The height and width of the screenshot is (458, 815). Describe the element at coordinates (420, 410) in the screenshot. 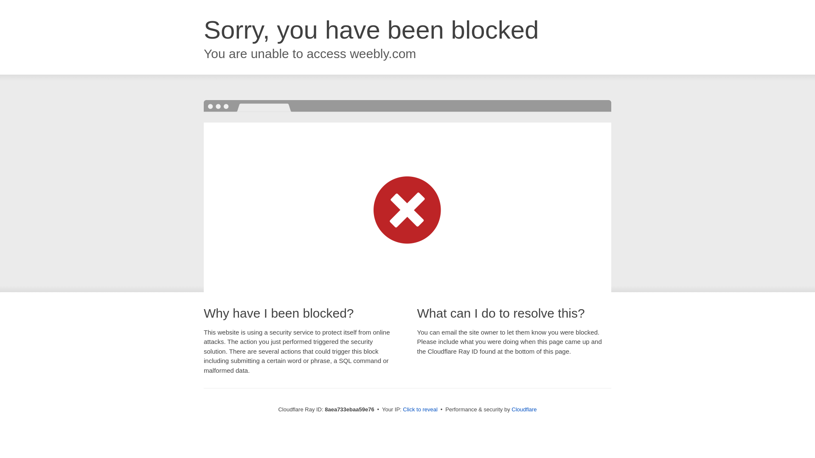

I see `Click to reveal` at that location.